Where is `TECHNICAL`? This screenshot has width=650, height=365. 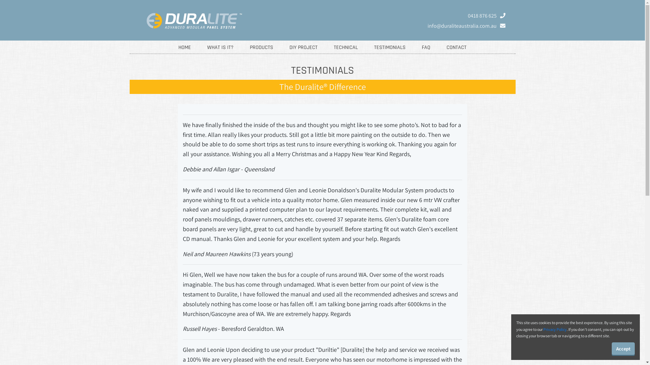
TECHNICAL is located at coordinates (346, 48).